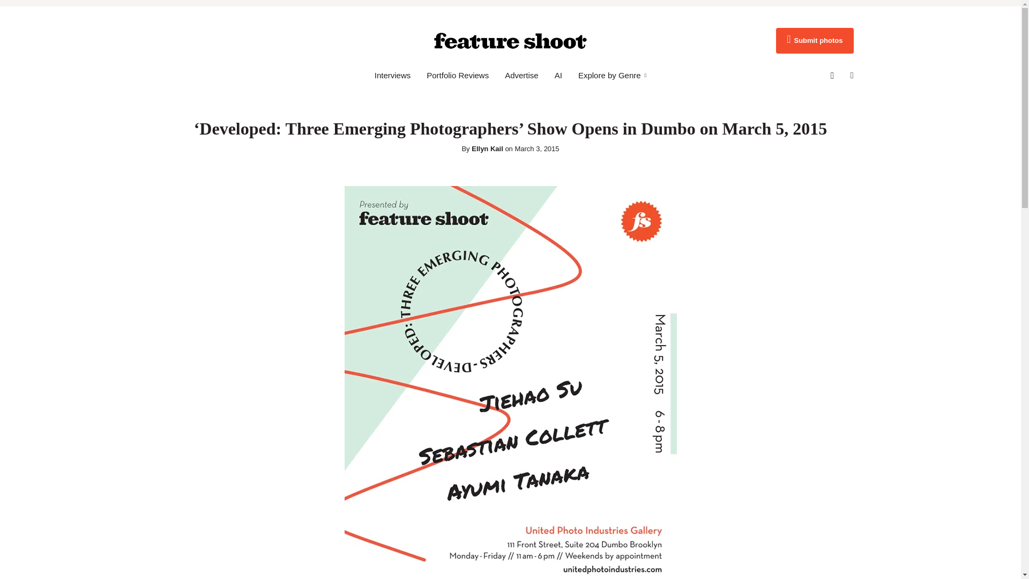  What do you see at coordinates (521, 75) in the screenshot?
I see `Advertise` at bounding box center [521, 75].